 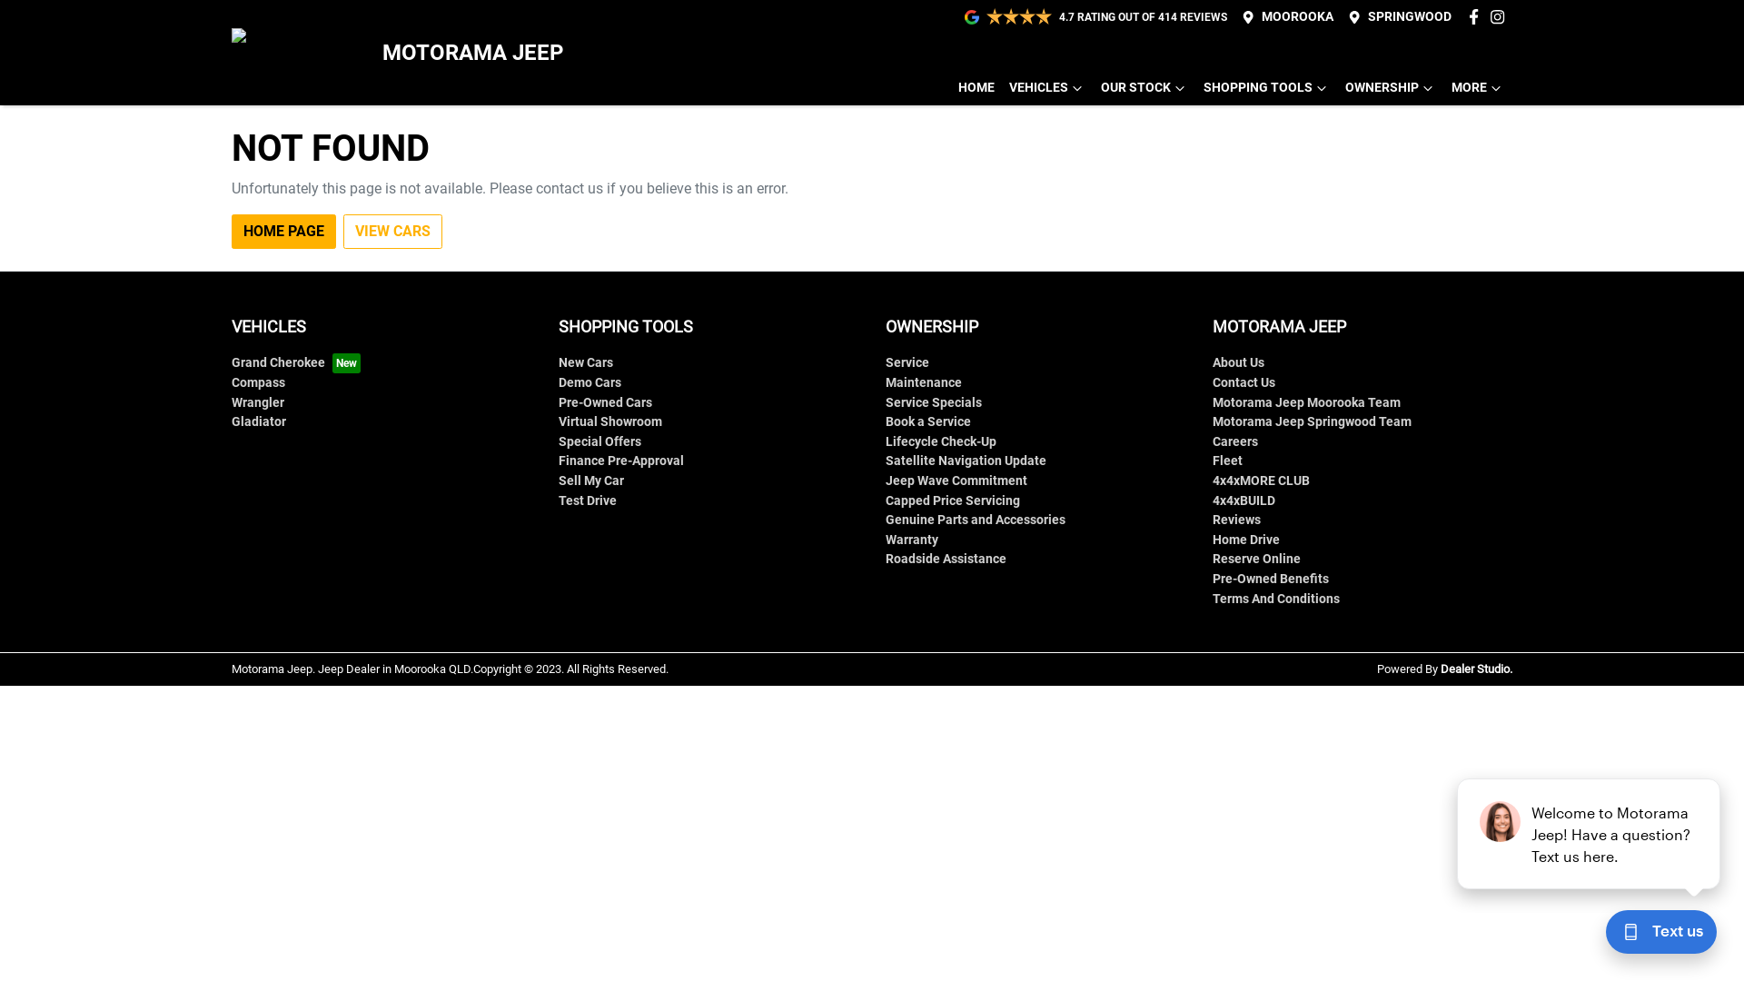 What do you see at coordinates (1306, 403) in the screenshot?
I see `Motorama Jeep Moorooka Team` at bounding box center [1306, 403].